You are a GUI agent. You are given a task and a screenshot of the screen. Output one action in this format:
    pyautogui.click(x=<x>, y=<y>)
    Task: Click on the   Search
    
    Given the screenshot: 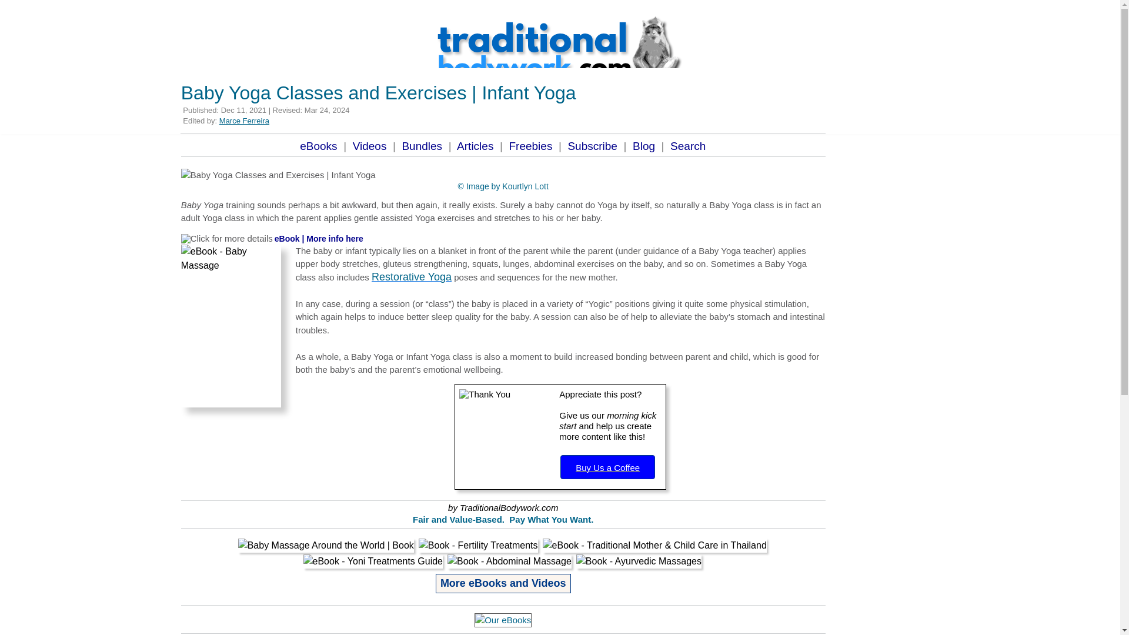 What is the action you would take?
    pyautogui.click(x=686, y=146)
    